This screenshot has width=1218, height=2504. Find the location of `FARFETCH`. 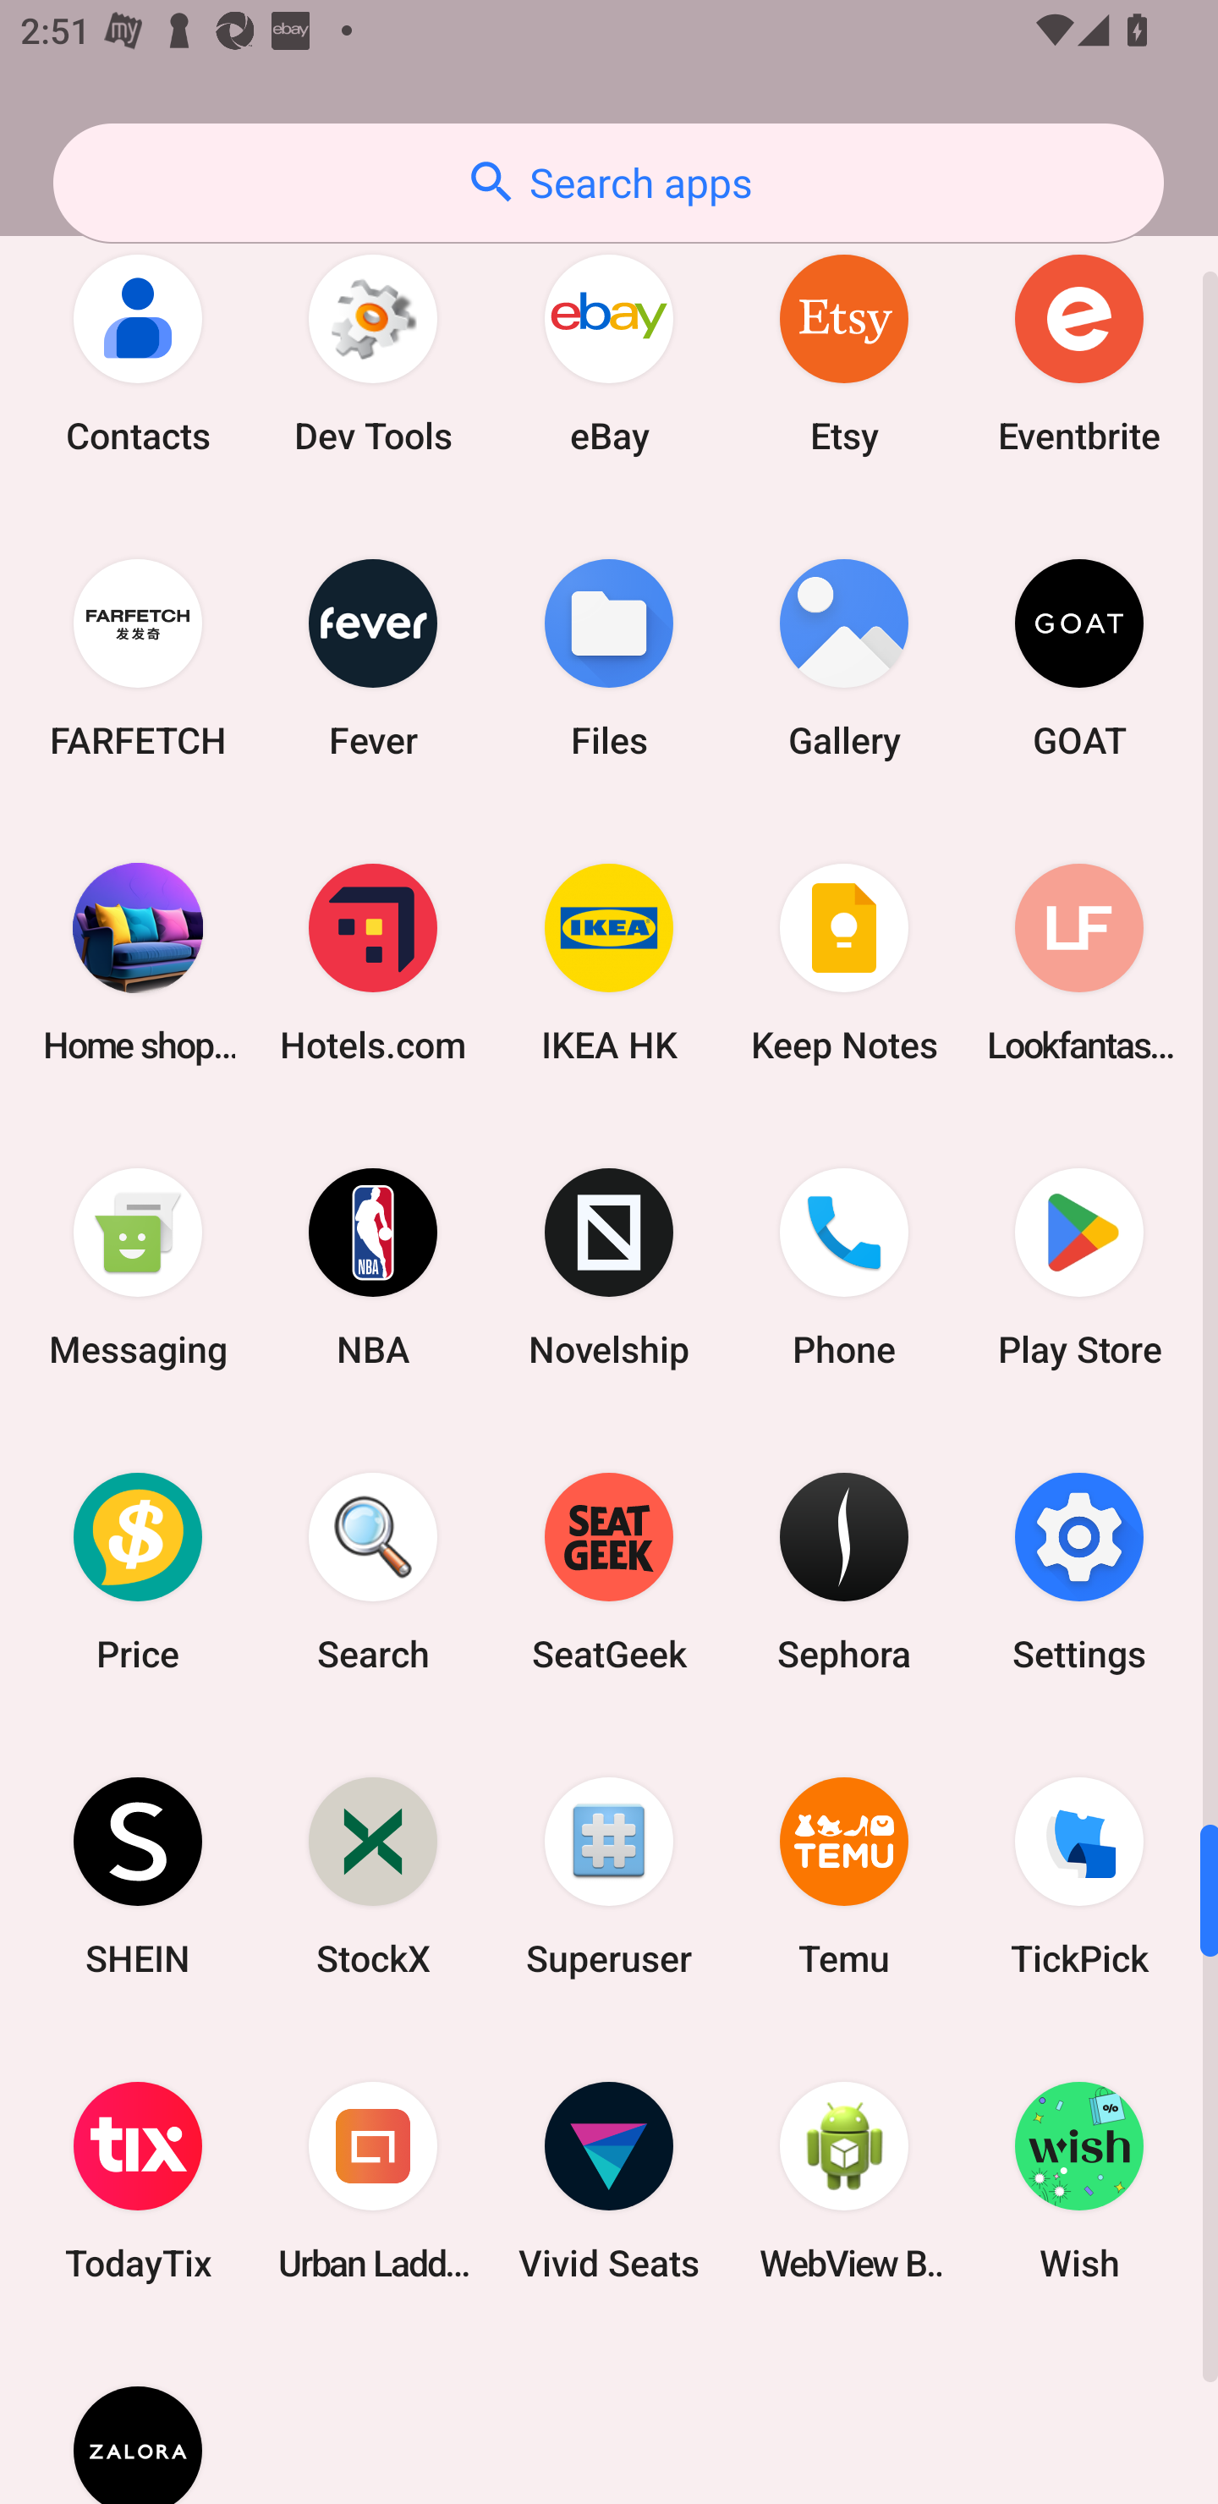

FARFETCH is located at coordinates (138, 658).